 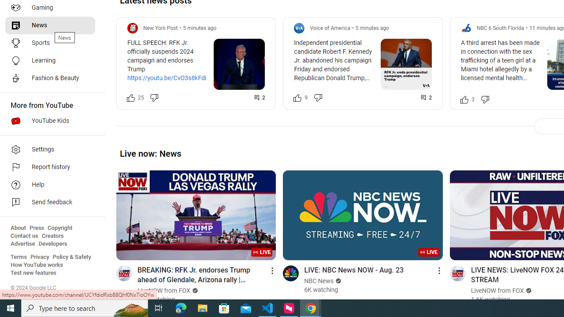 I want to click on Advertise, so click(x=23, y=244).